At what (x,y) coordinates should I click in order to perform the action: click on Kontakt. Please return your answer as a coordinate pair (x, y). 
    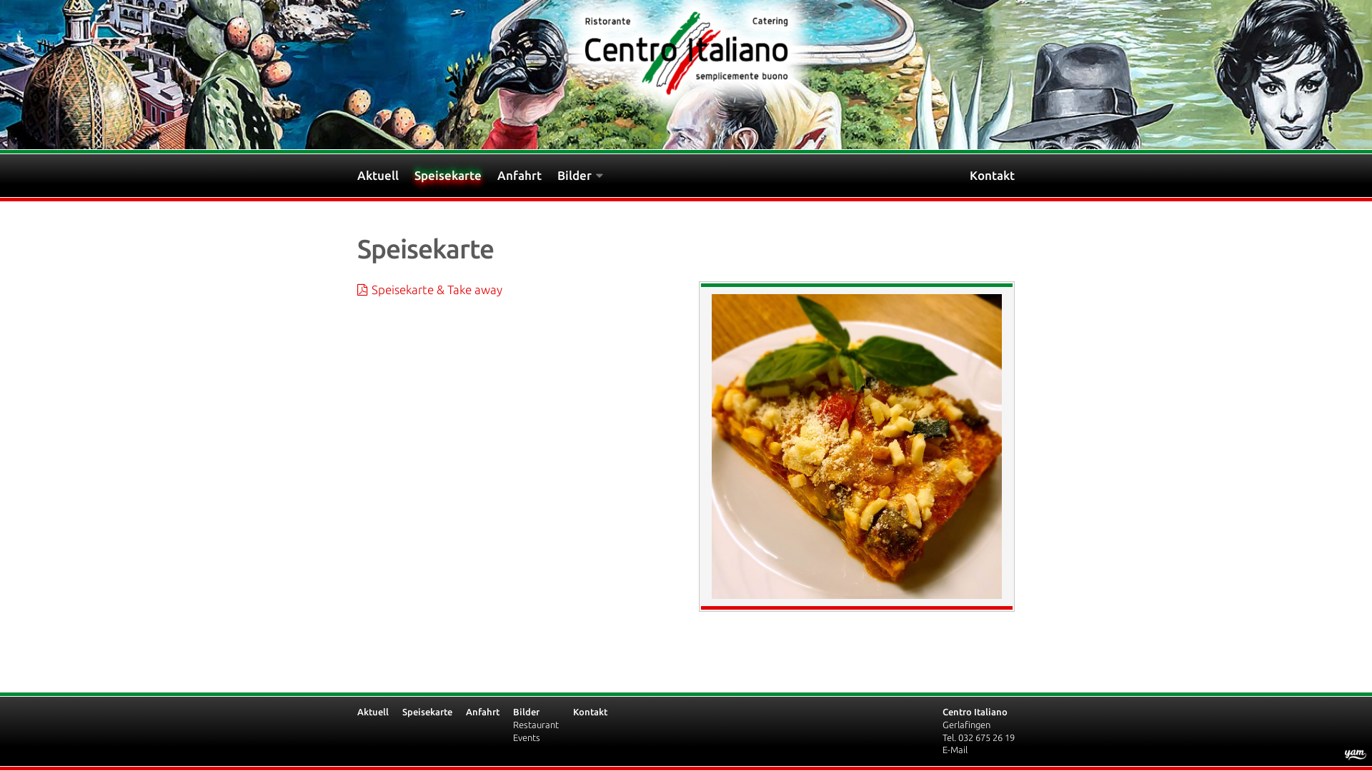
    Looking at the image, I should click on (992, 176).